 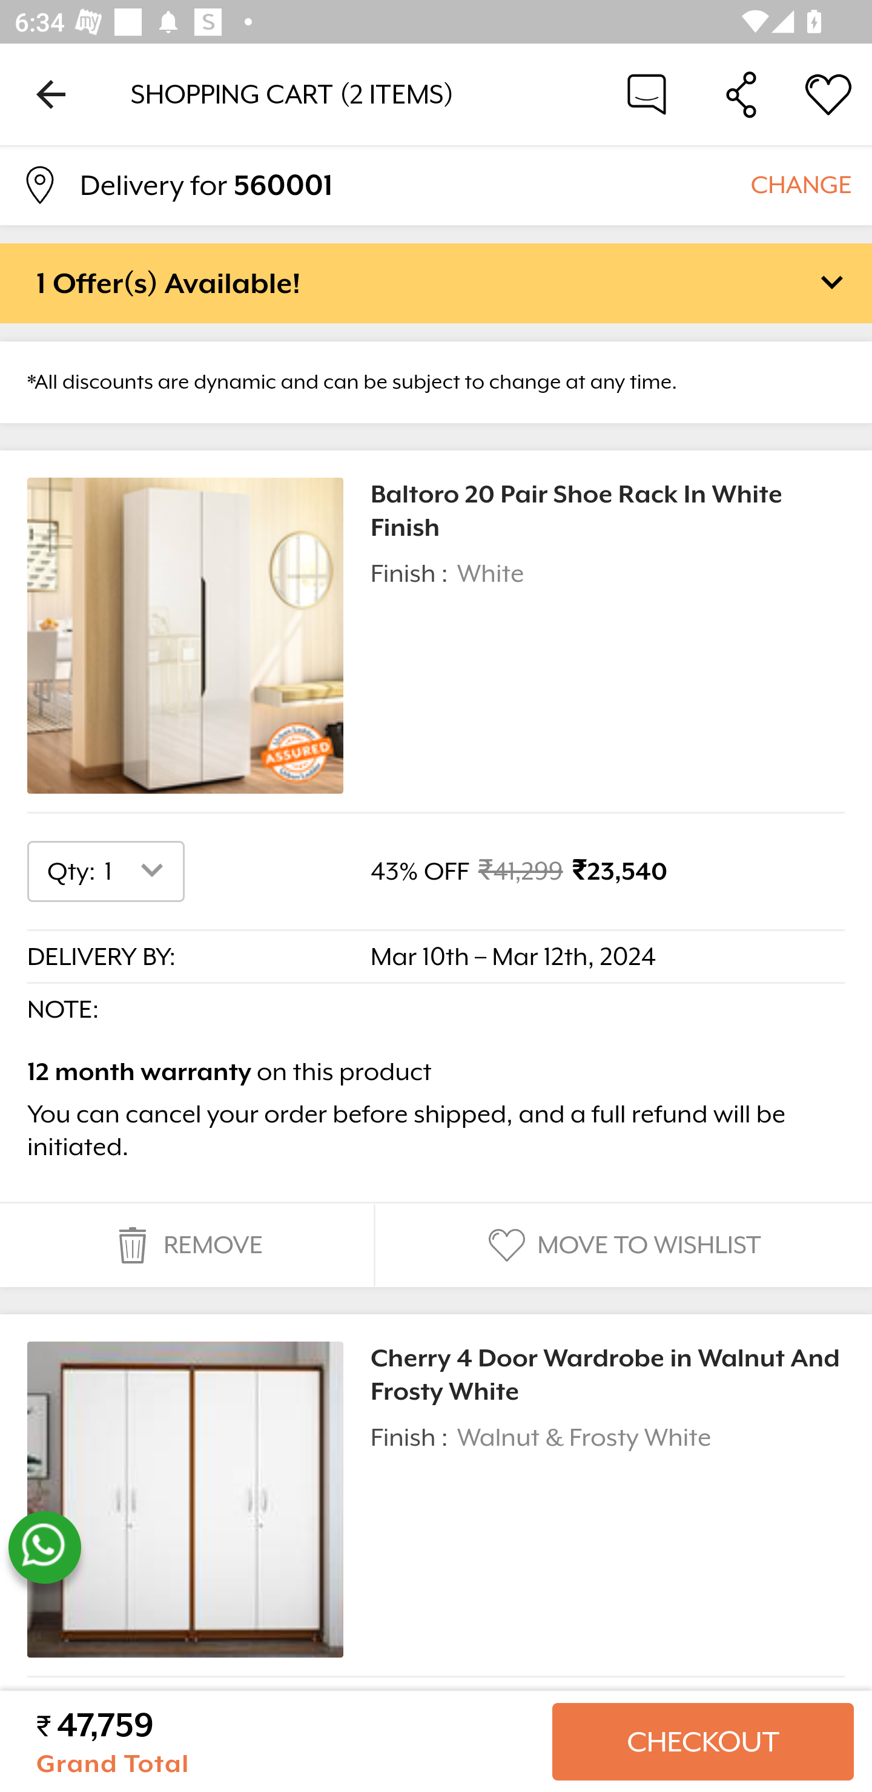 I want to click on Chat, so click(x=647, y=93).